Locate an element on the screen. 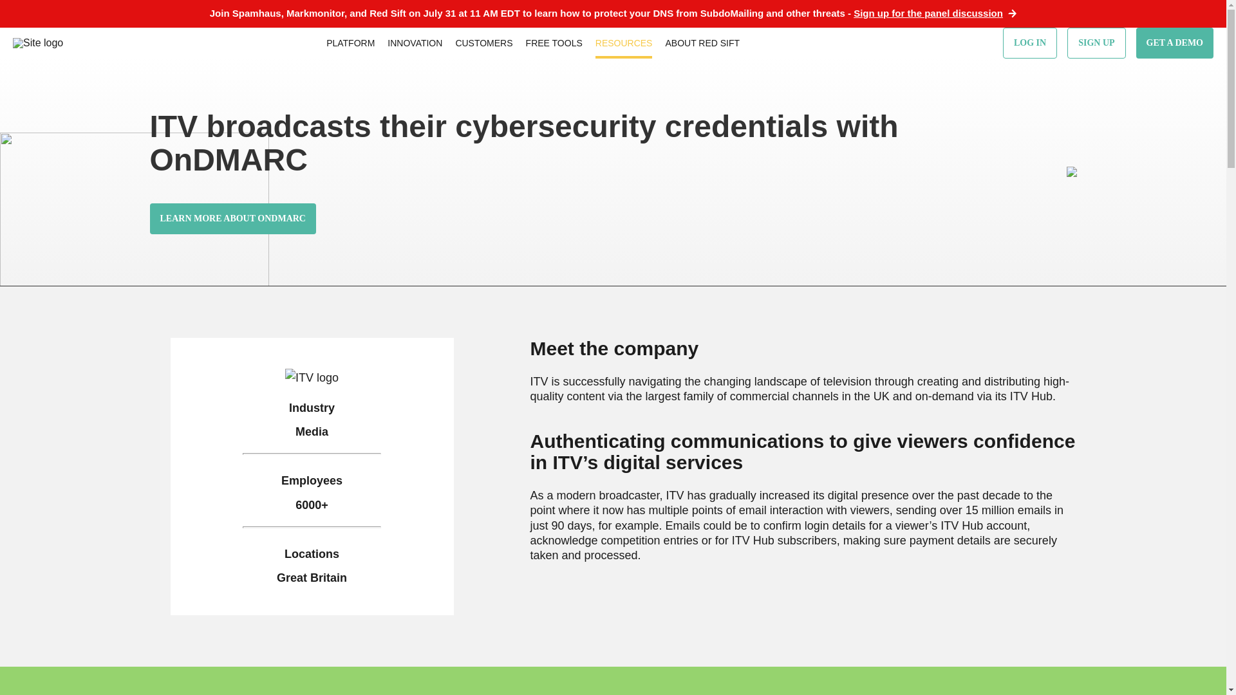 Image resolution: width=1236 pixels, height=695 pixels. SIGN UP is located at coordinates (1096, 42).